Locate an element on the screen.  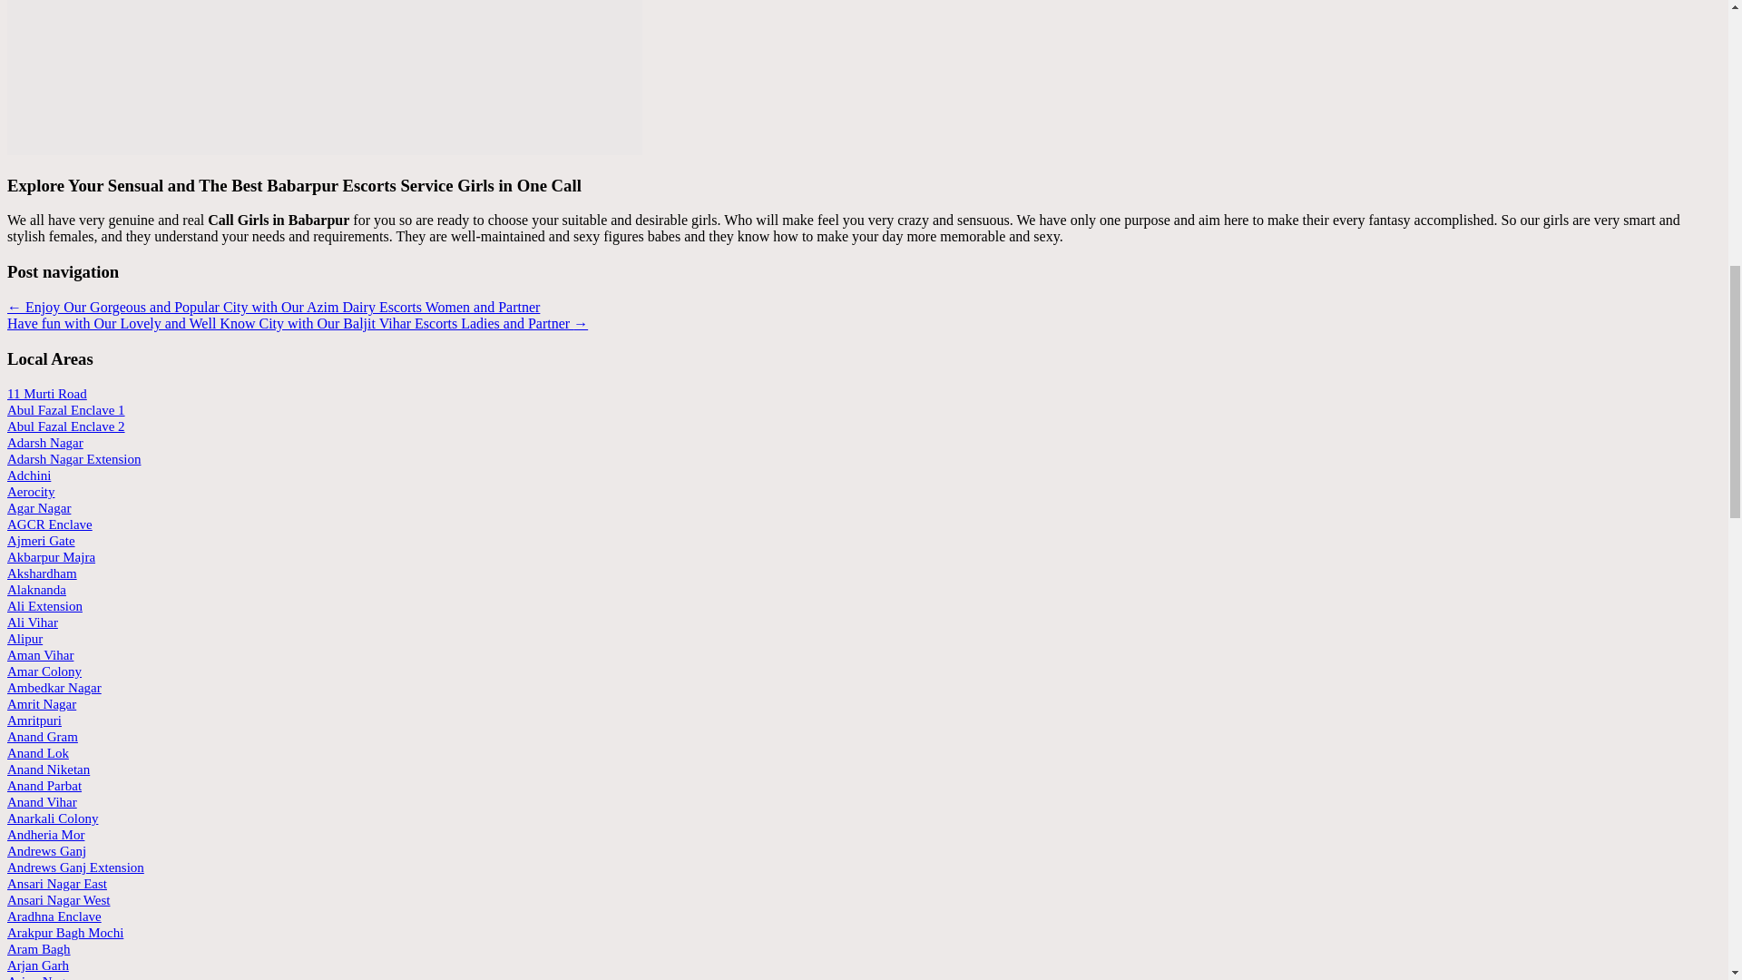
Abul Fazal Enclave 1 Escorts is located at coordinates (65, 410).